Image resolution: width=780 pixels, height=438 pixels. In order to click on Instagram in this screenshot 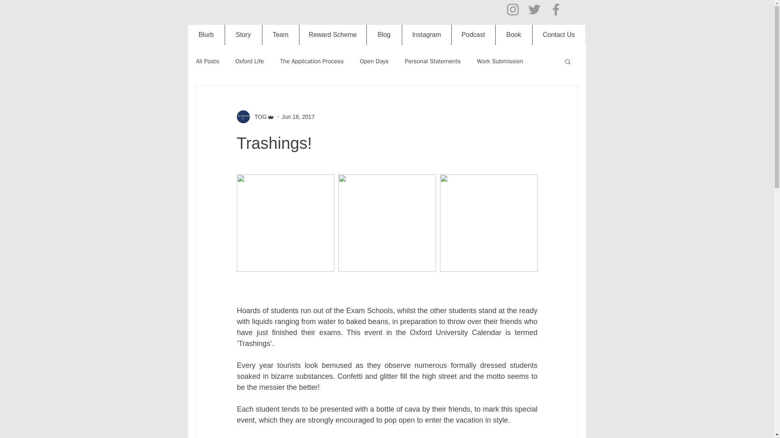, I will do `click(426, 35)`.